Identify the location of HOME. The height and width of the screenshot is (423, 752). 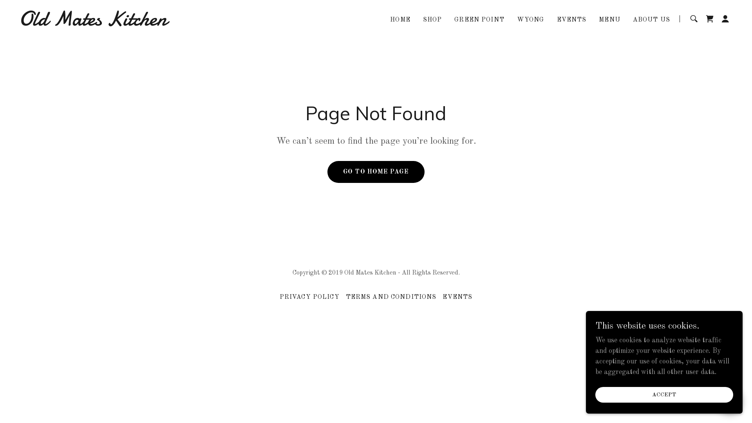
(400, 20).